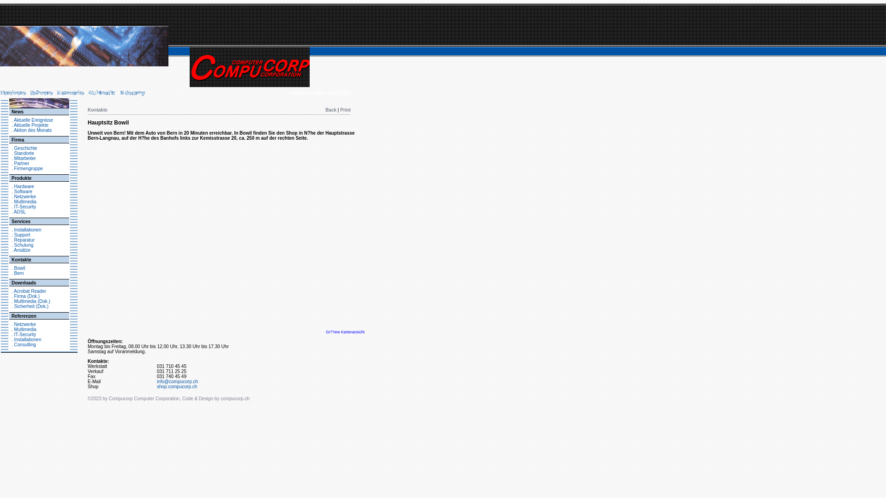  Describe the element at coordinates (18, 268) in the screenshot. I see `. Bowil` at that location.